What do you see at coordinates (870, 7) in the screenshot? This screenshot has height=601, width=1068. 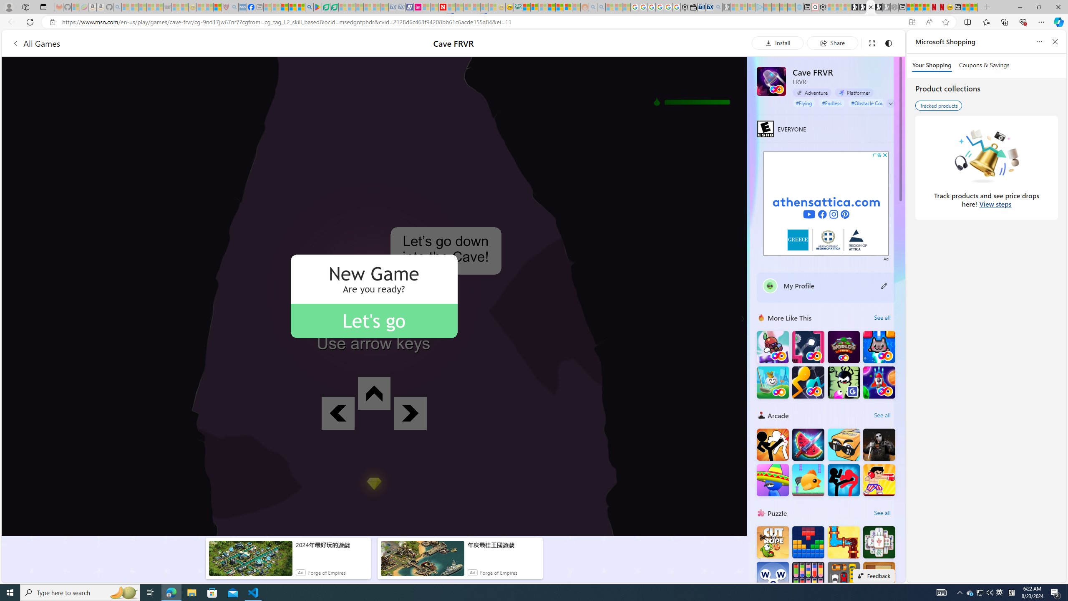 I see `Play Cave FRVR in your browser | Games from Microsoft Start` at bounding box center [870, 7].